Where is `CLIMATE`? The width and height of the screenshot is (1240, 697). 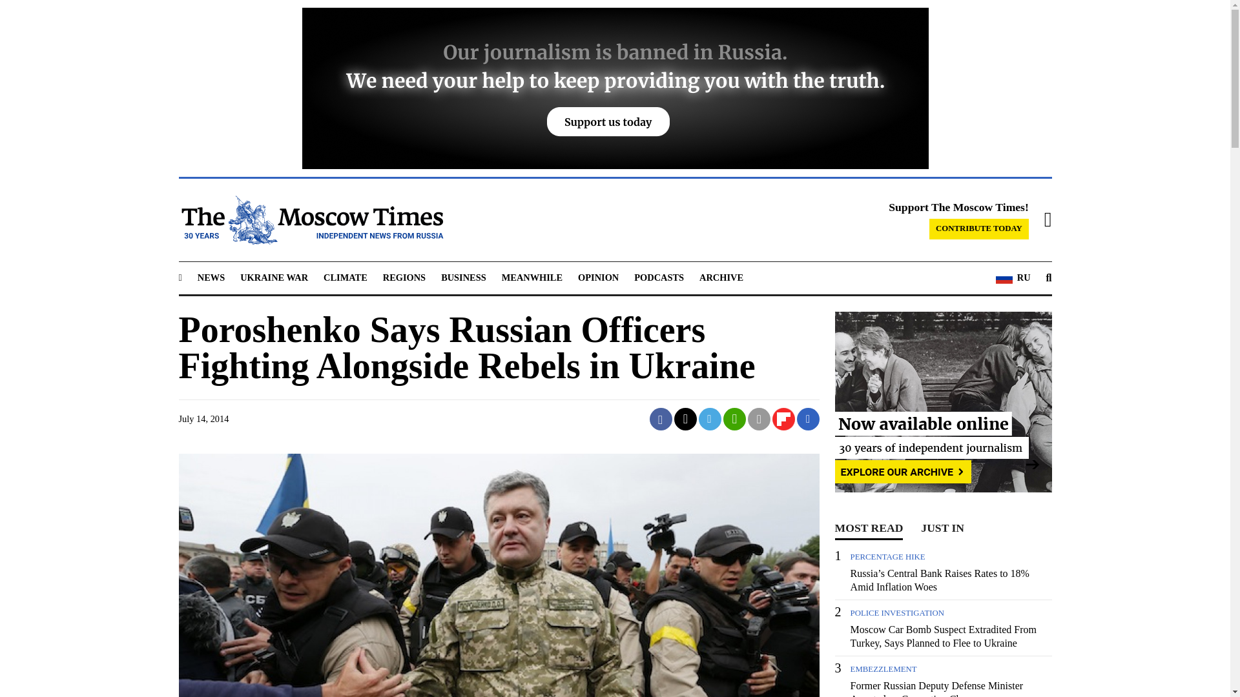
CLIMATE is located at coordinates (345, 278).